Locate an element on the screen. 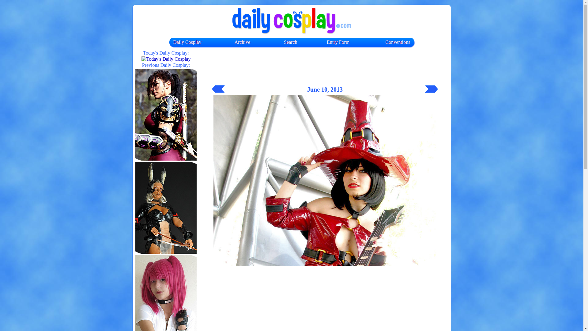 The width and height of the screenshot is (588, 331). Today's Daily Cosplay is located at coordinates (166, 59).